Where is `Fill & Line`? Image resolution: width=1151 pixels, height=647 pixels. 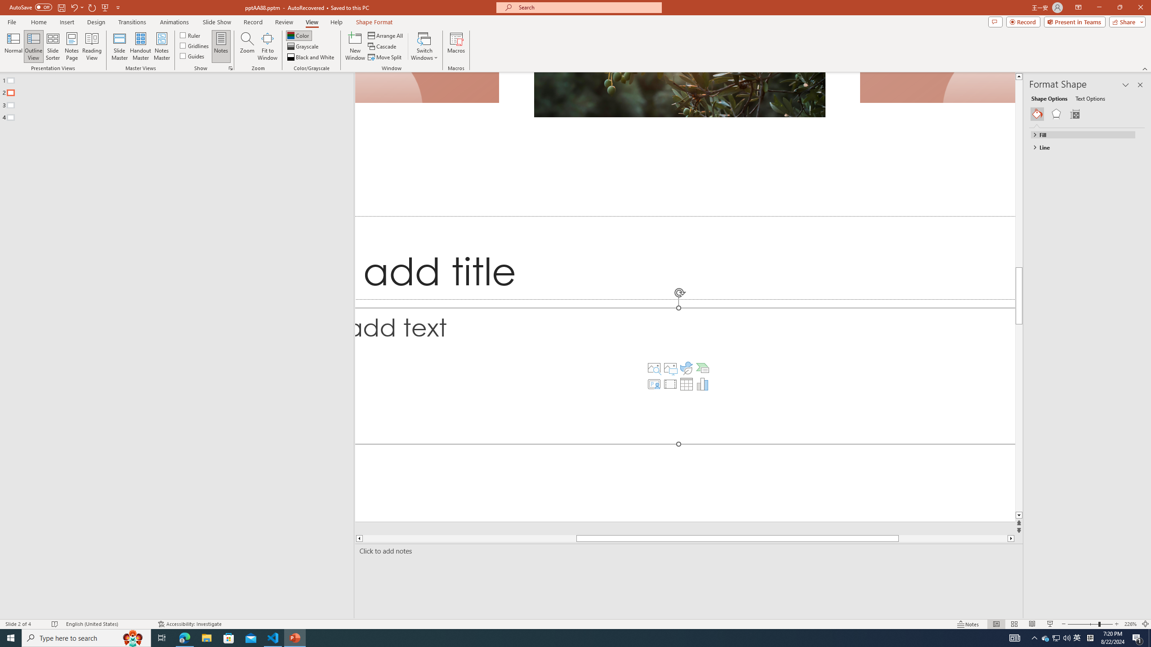
Fill & Line is located at coordinates (1037, 114).